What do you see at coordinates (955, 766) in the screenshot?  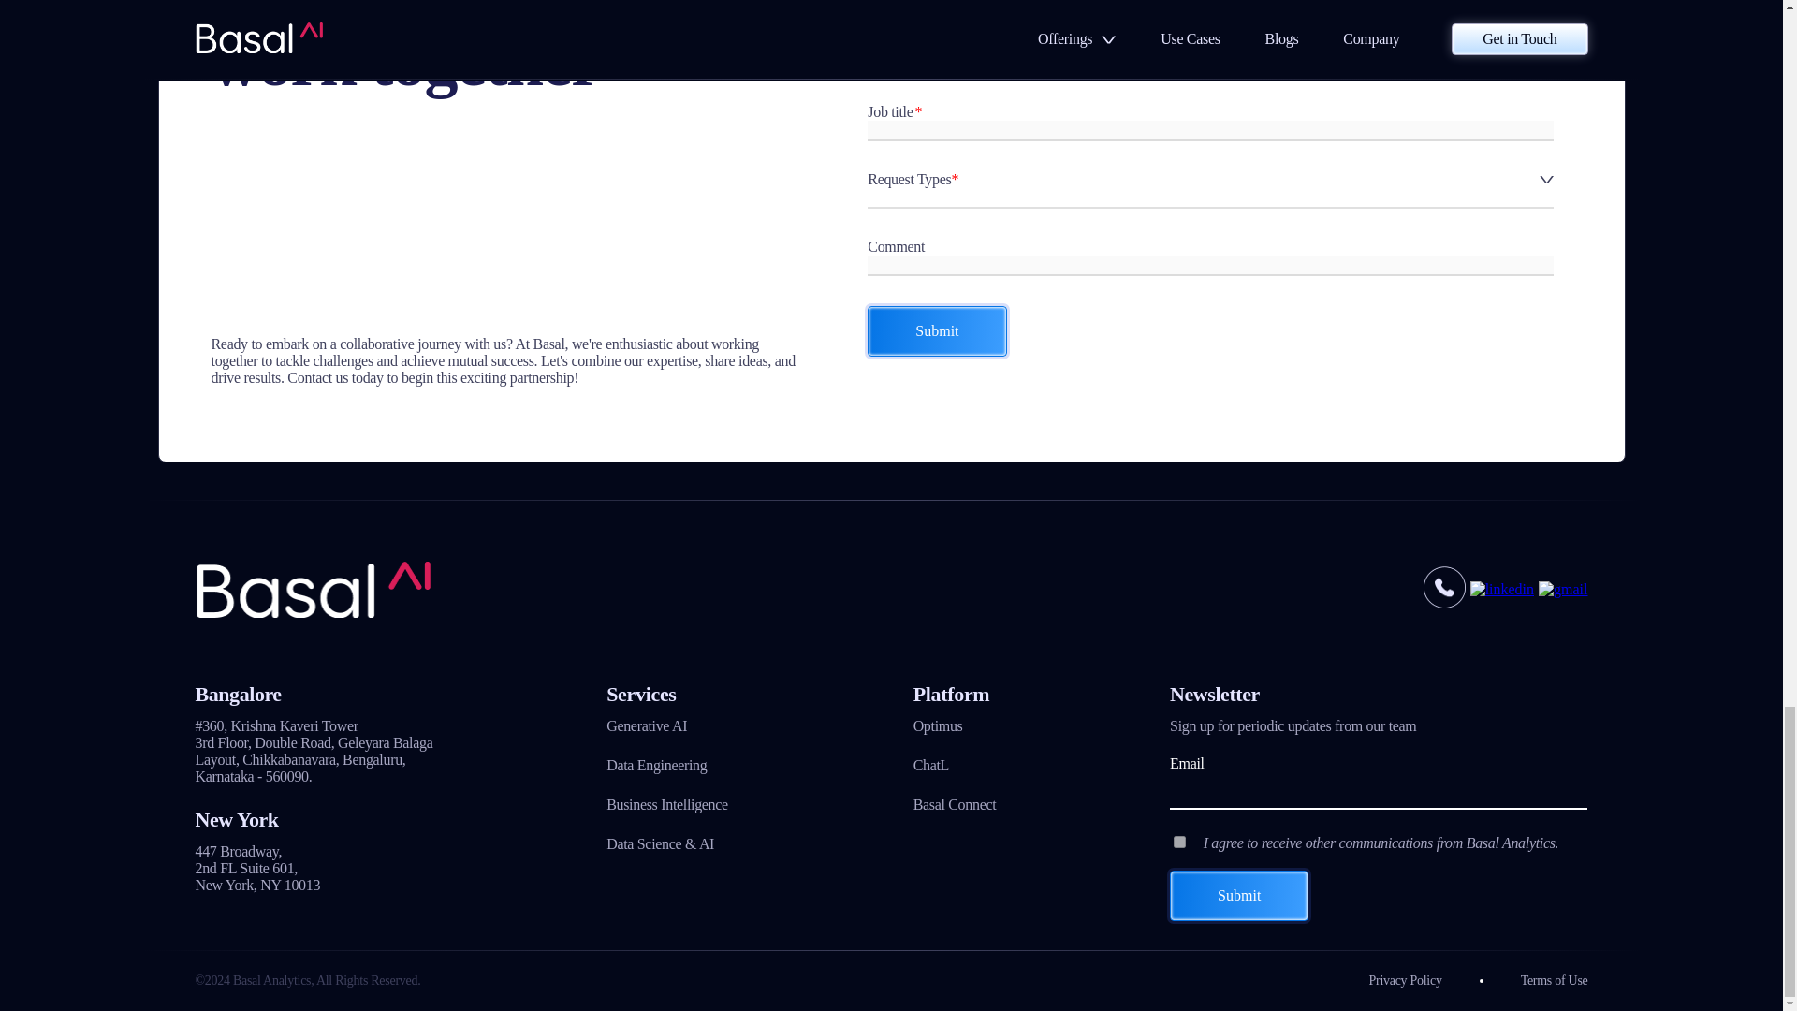 I see `ChatL` at bounding box center [955, 766].